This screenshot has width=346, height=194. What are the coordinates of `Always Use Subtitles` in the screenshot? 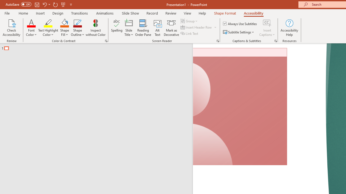 It's located at (240, 24).